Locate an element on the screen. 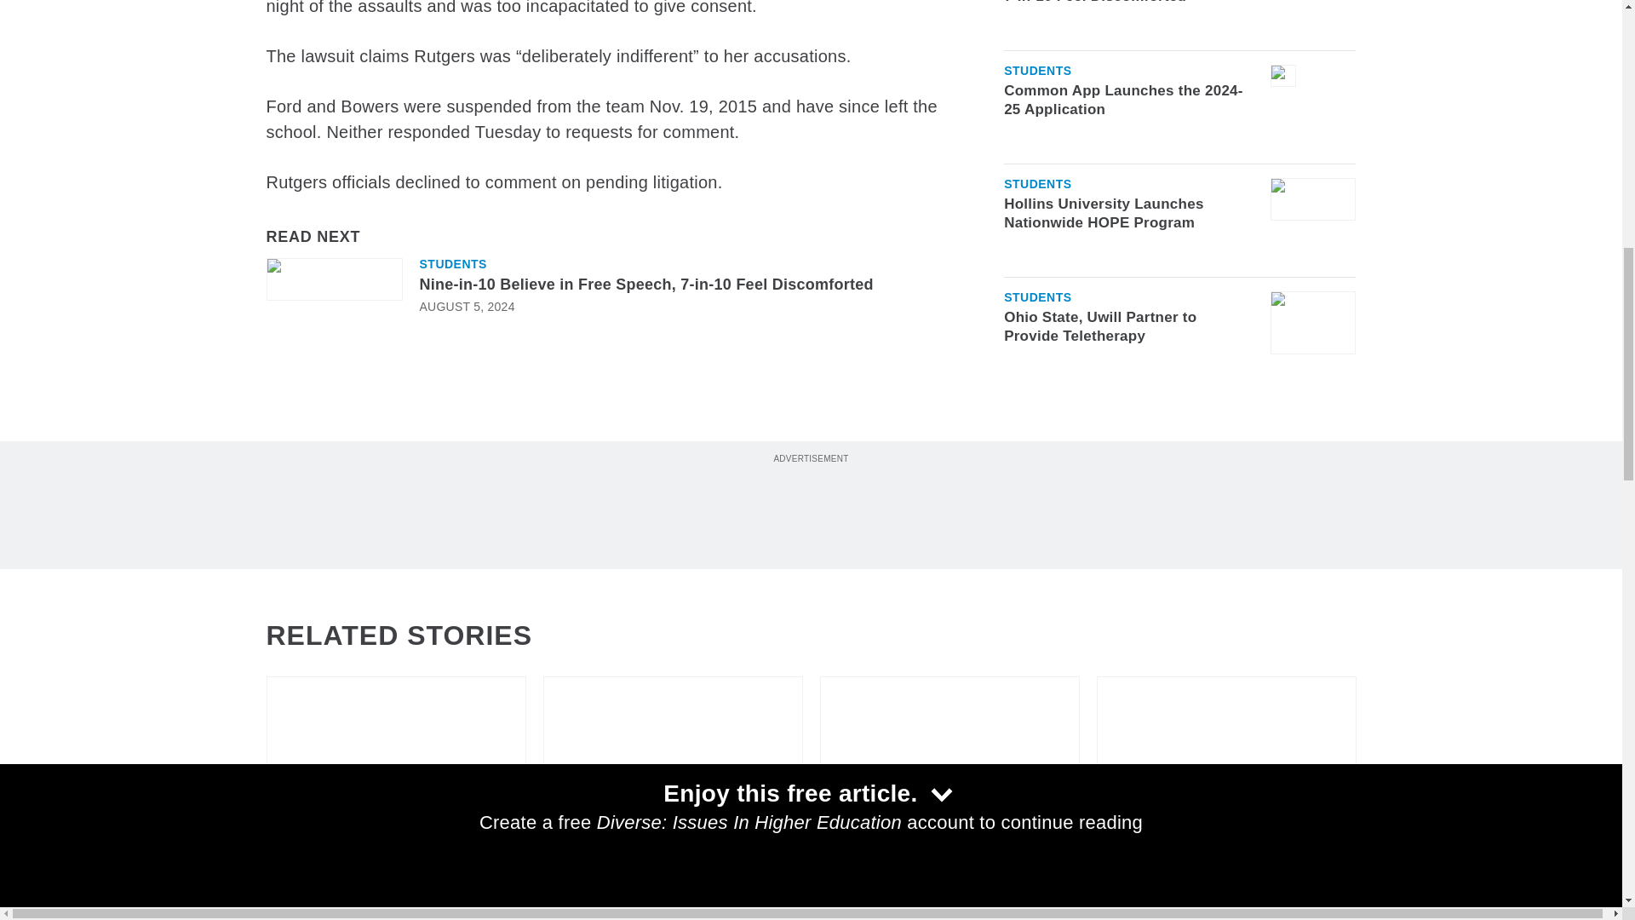 The height and width of the screenshot is (920, 1635). Students is located at coordinates (1037, 180).